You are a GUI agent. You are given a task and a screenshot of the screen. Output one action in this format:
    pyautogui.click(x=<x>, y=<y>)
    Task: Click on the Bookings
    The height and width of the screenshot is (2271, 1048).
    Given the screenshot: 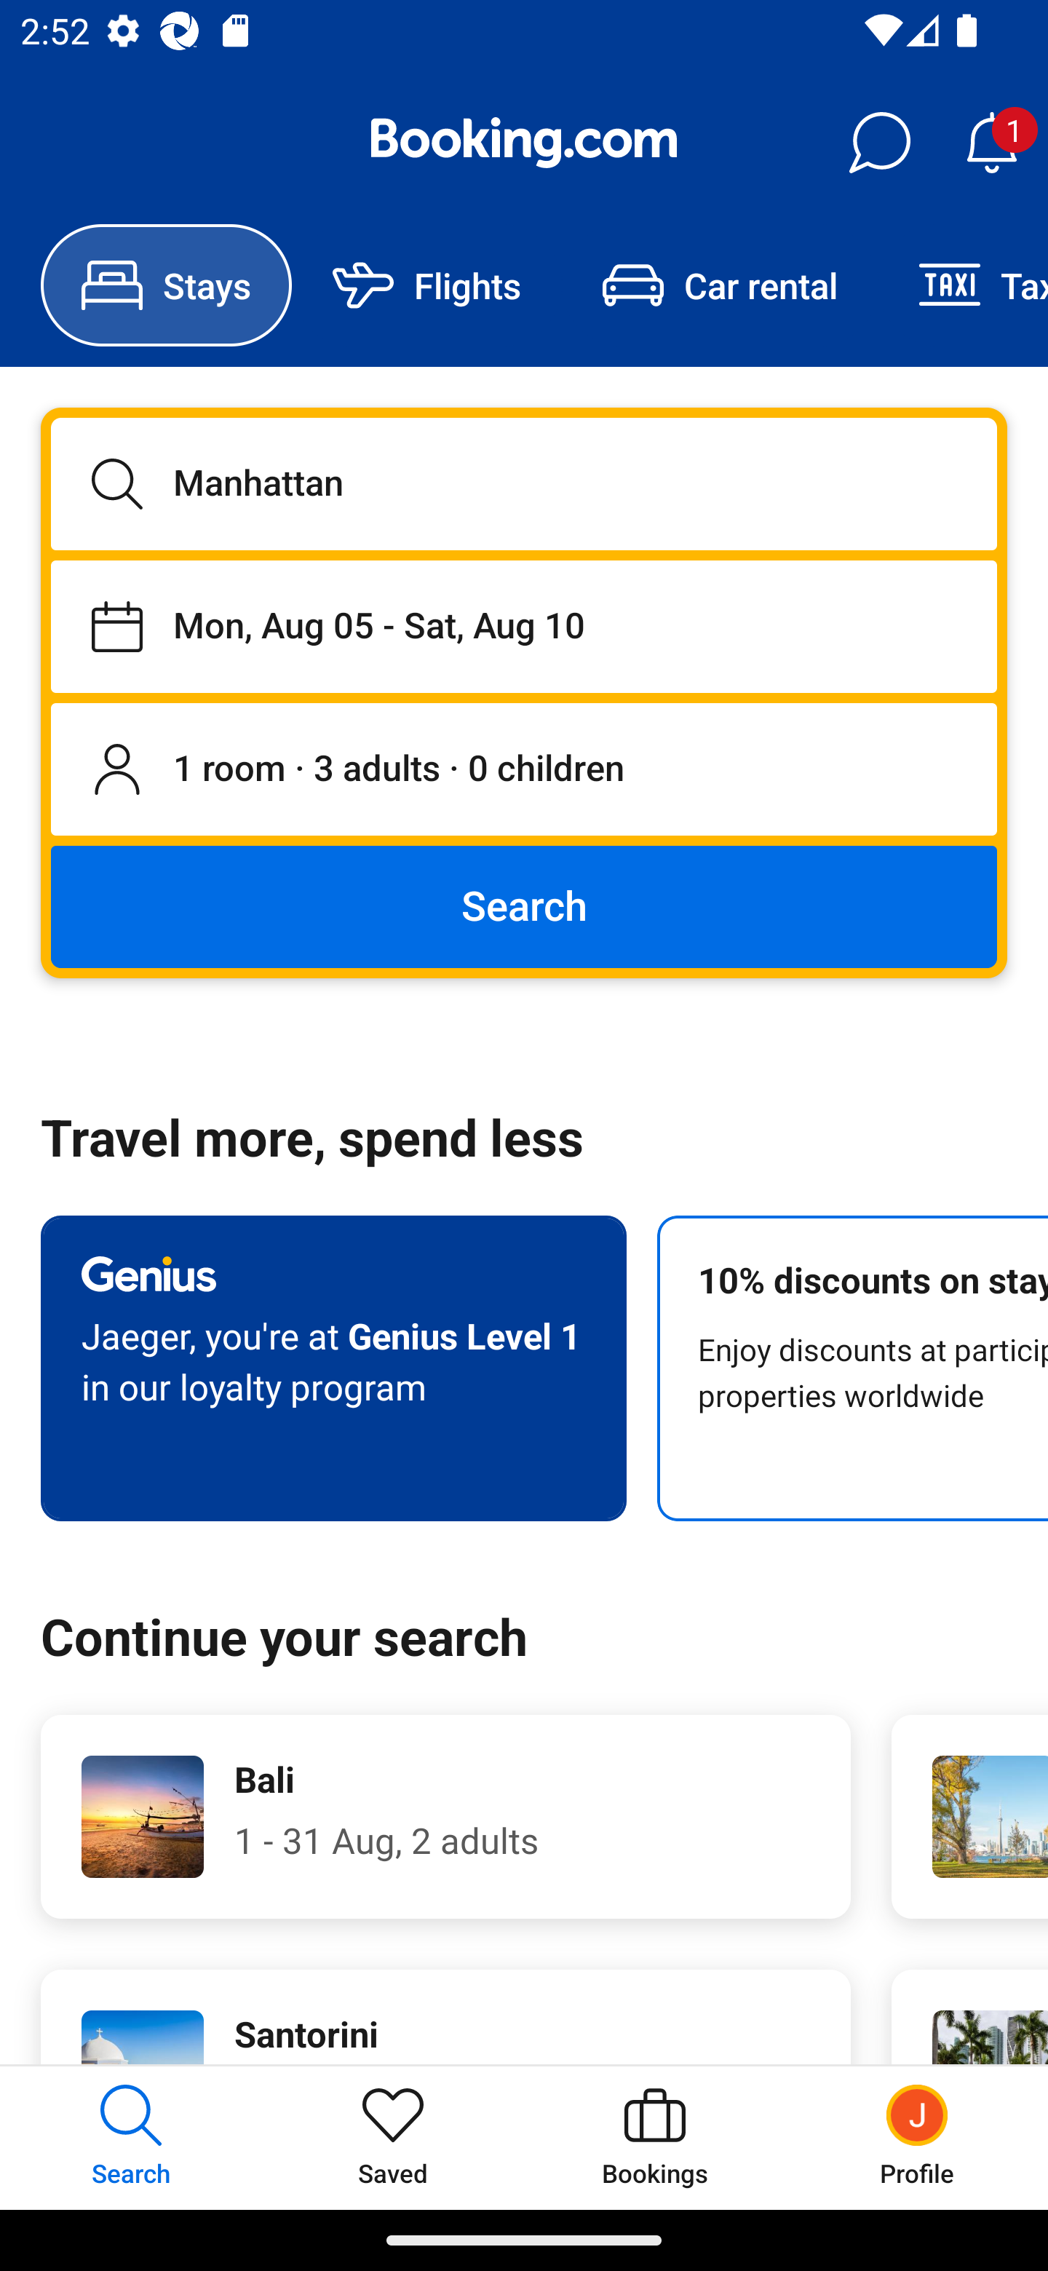 What is the action you would take?
    pyautogui.click(x=655, y=2137)
    